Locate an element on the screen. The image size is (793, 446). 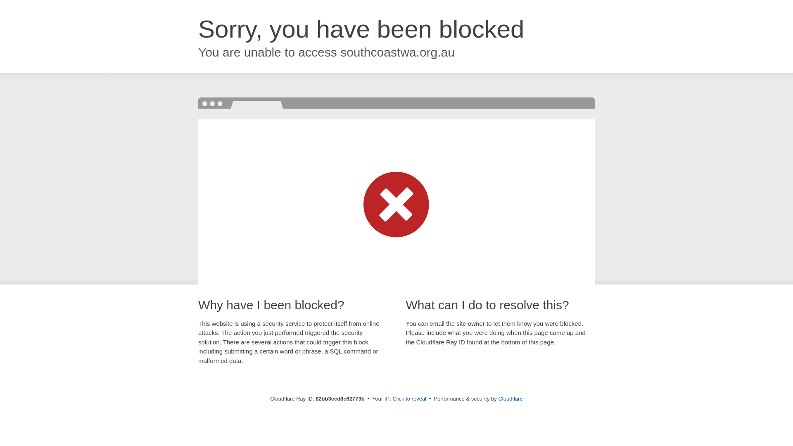
Cloudflare is located at coordinates (510, 399).